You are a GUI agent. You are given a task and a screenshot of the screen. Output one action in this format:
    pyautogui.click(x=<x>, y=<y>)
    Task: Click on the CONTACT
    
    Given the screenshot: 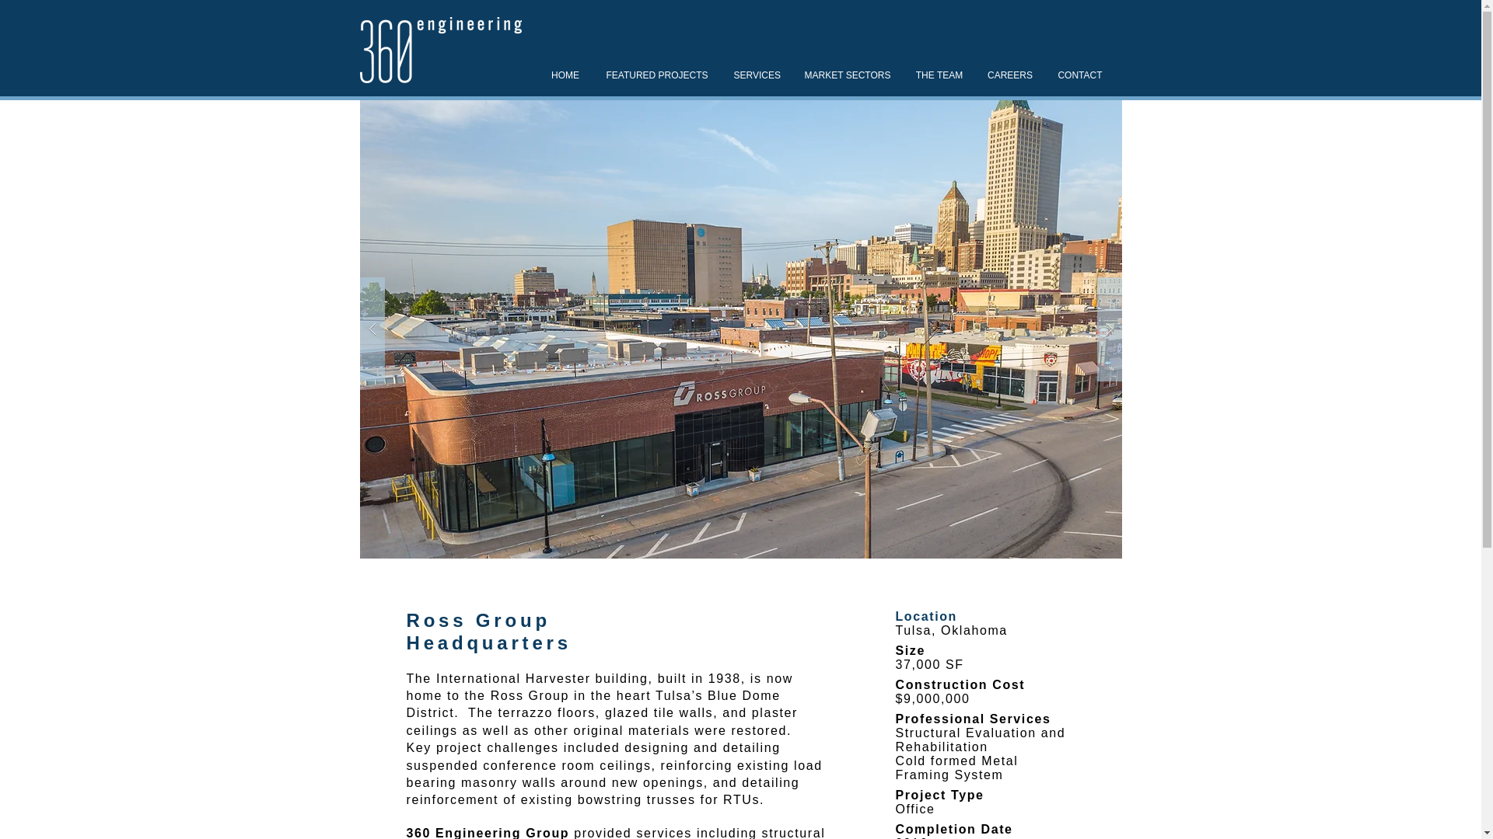 What is the action you would take?
    pyautogui.click(x=1080, y=75)
    